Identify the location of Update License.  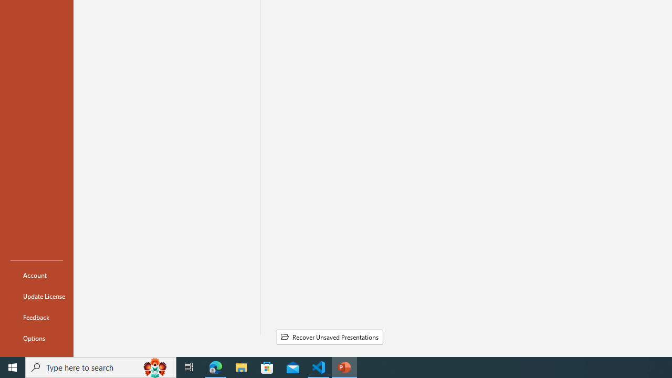
(37, 296).